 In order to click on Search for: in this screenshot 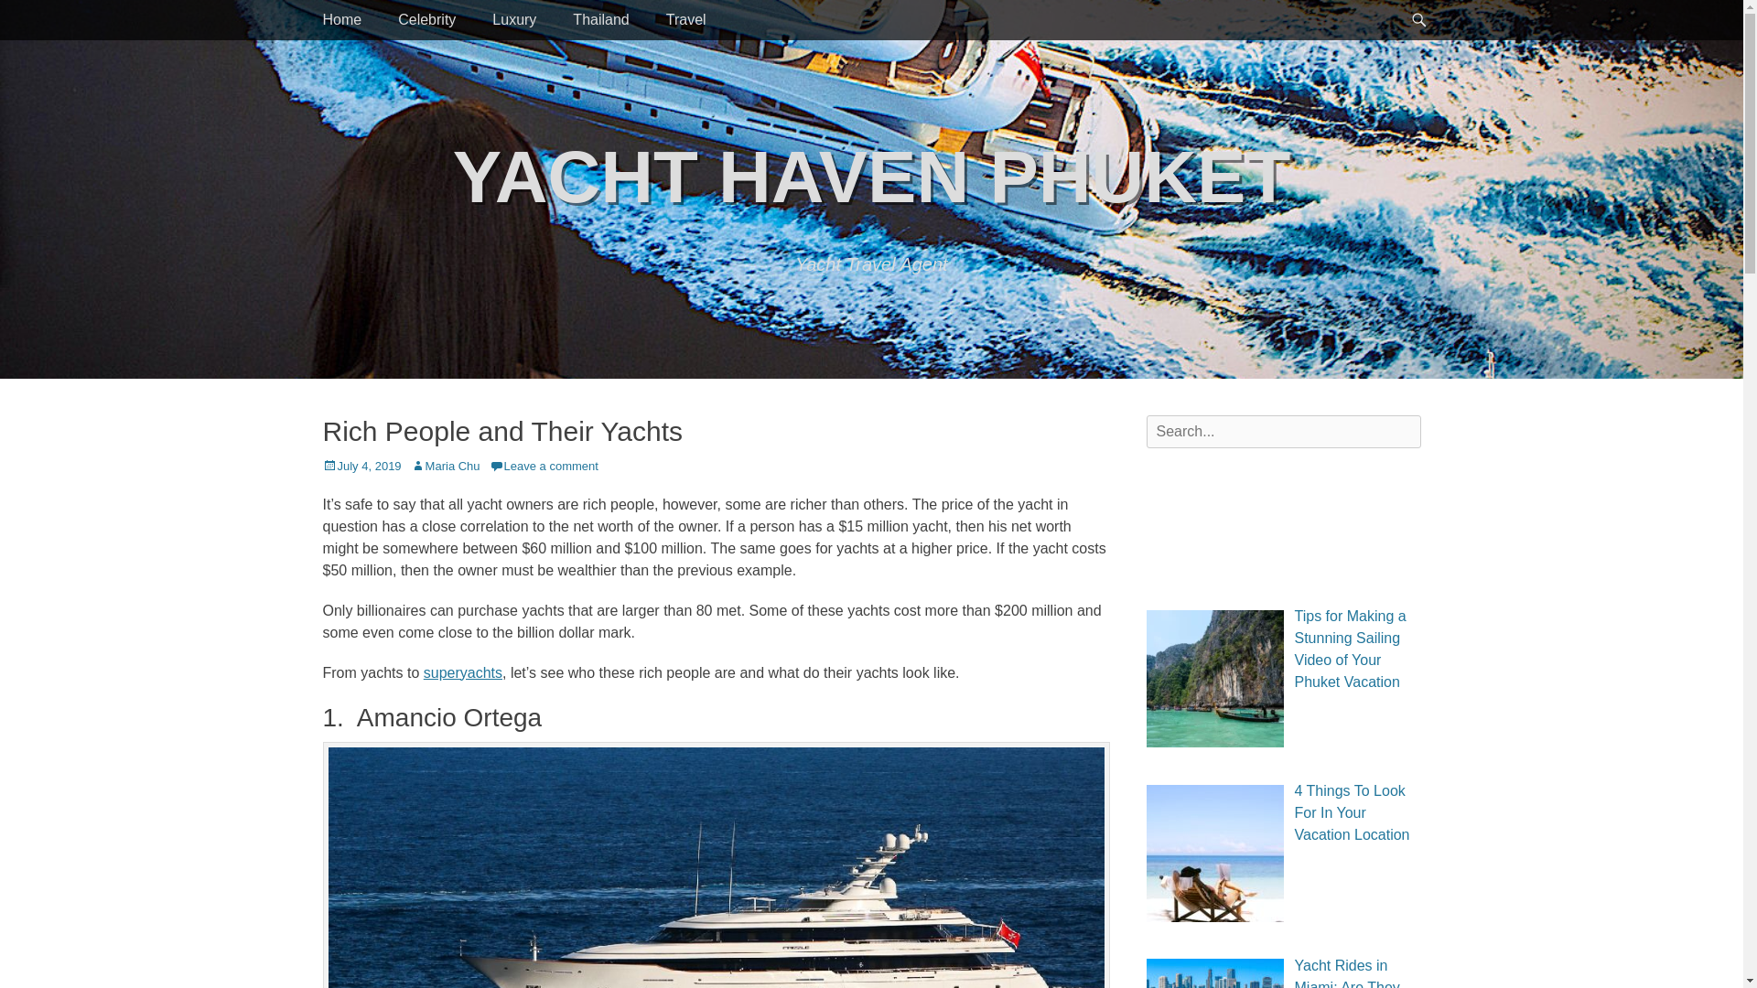, I will do `click(1282, 432)`.